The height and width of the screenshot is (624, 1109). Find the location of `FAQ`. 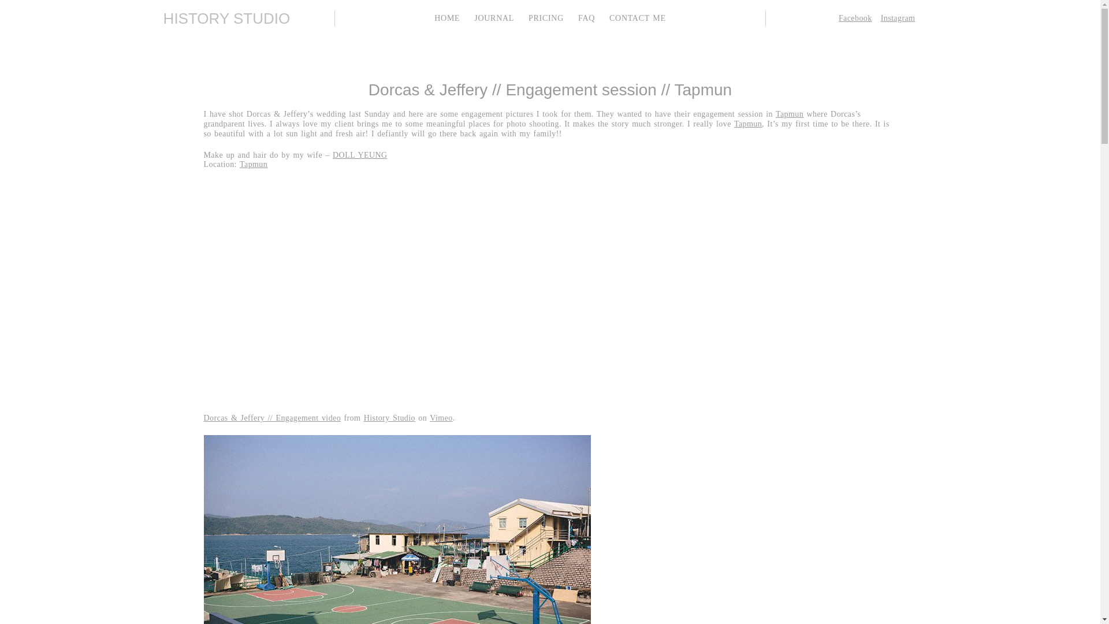

FAQ is located at coordinates (586, 17).